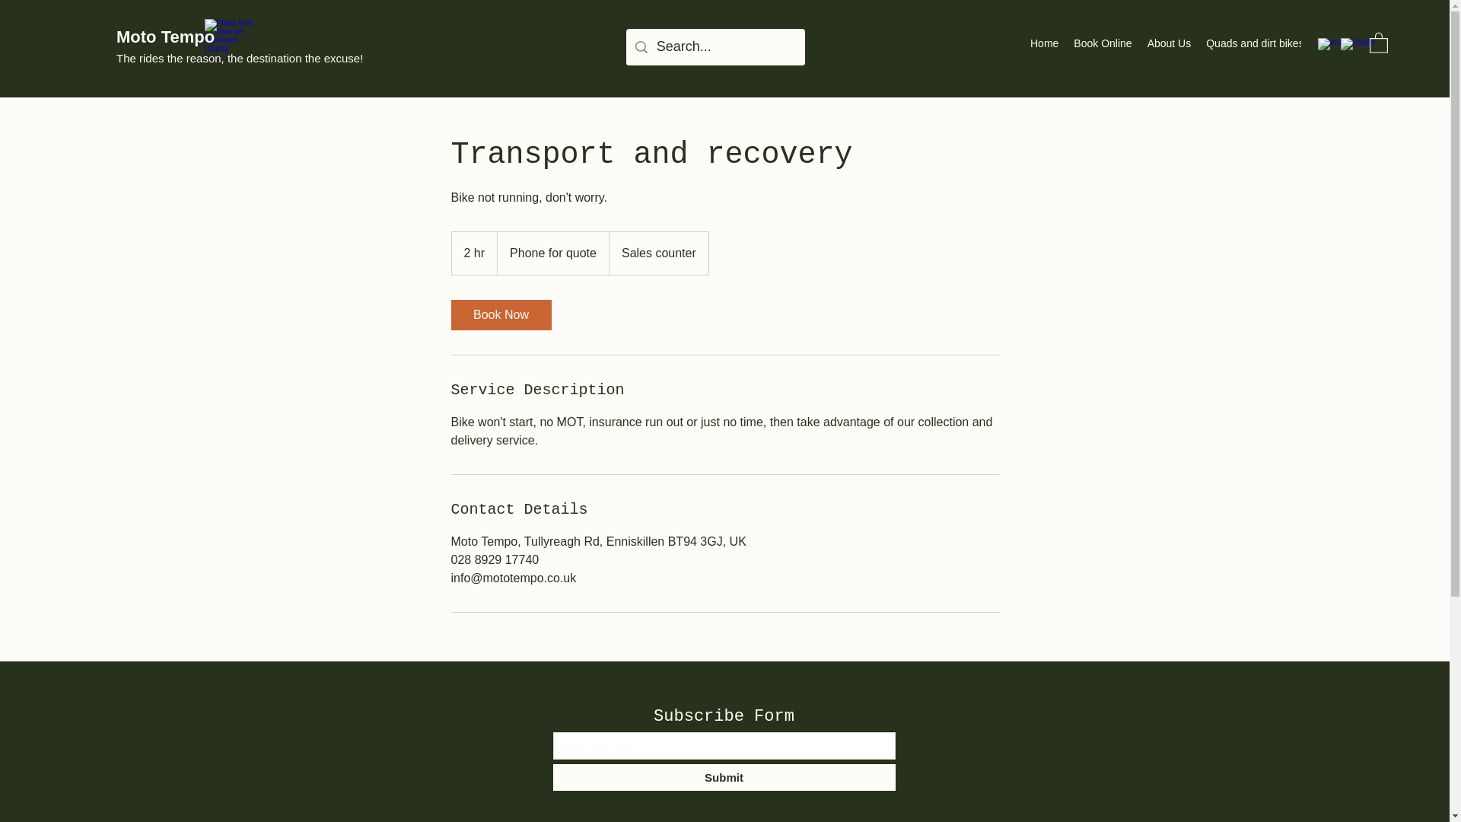  Describe the element at coordinates (1254, 46) in the screenshot. I see `Quads and dirt bikes` at that location.